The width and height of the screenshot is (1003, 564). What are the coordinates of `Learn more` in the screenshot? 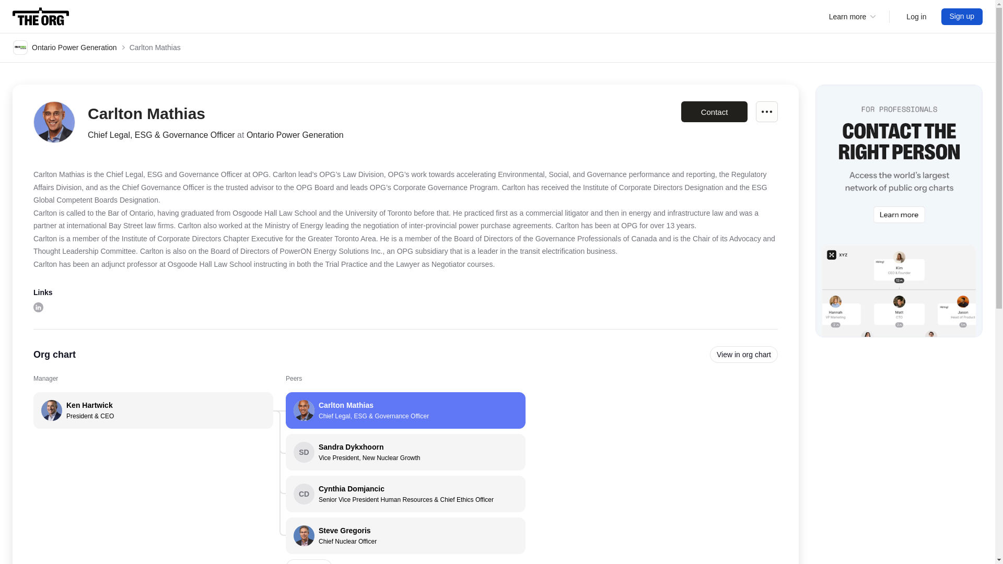 It's located at (853, 17).